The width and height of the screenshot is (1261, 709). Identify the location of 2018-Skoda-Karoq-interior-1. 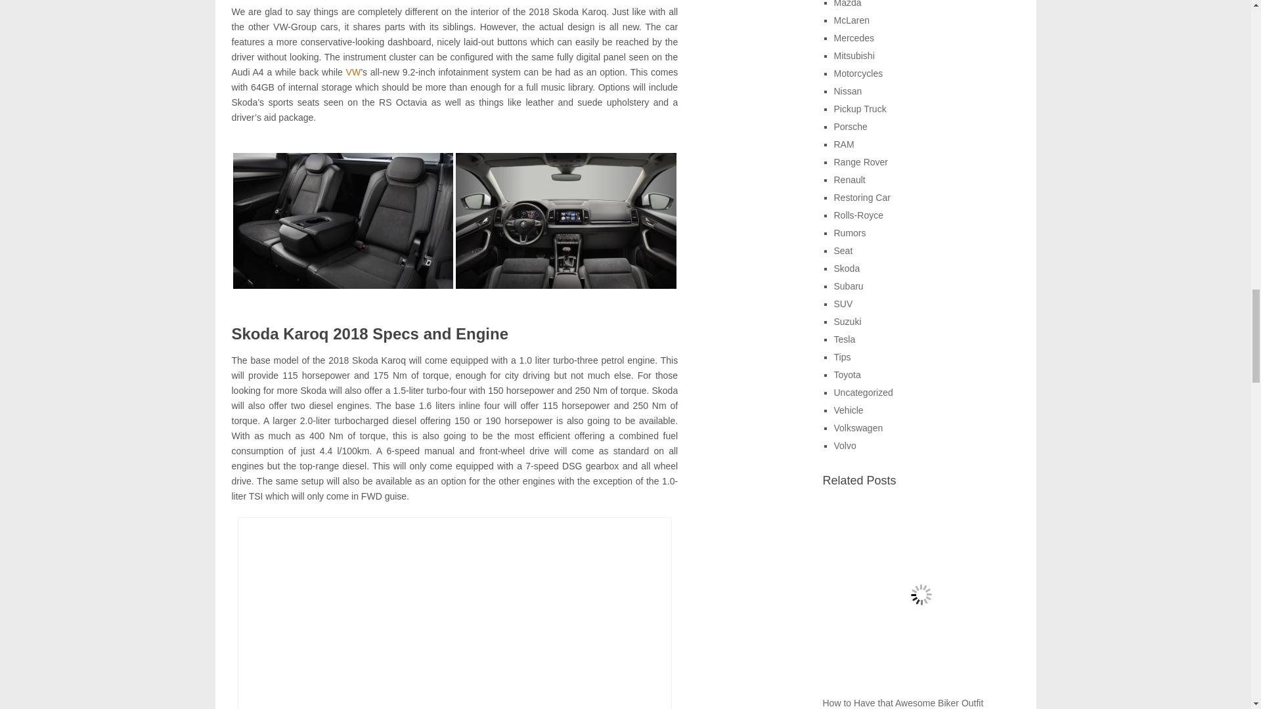
(565, 221).